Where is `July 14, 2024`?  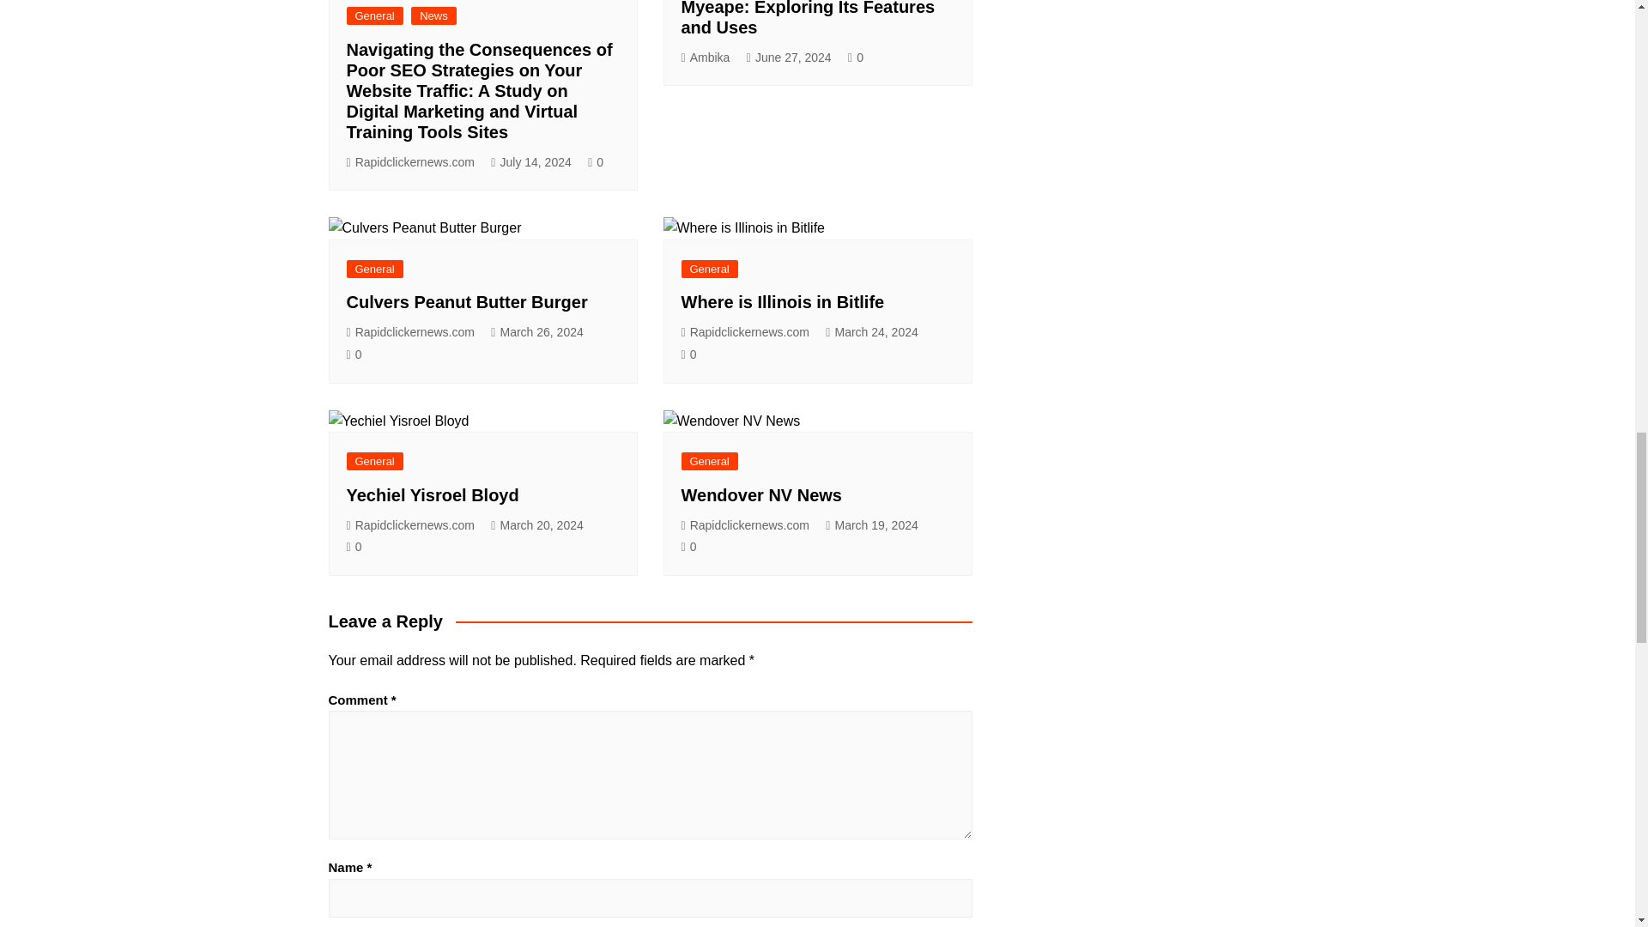 July 14, 2024 is located at coordinates (530, 162).